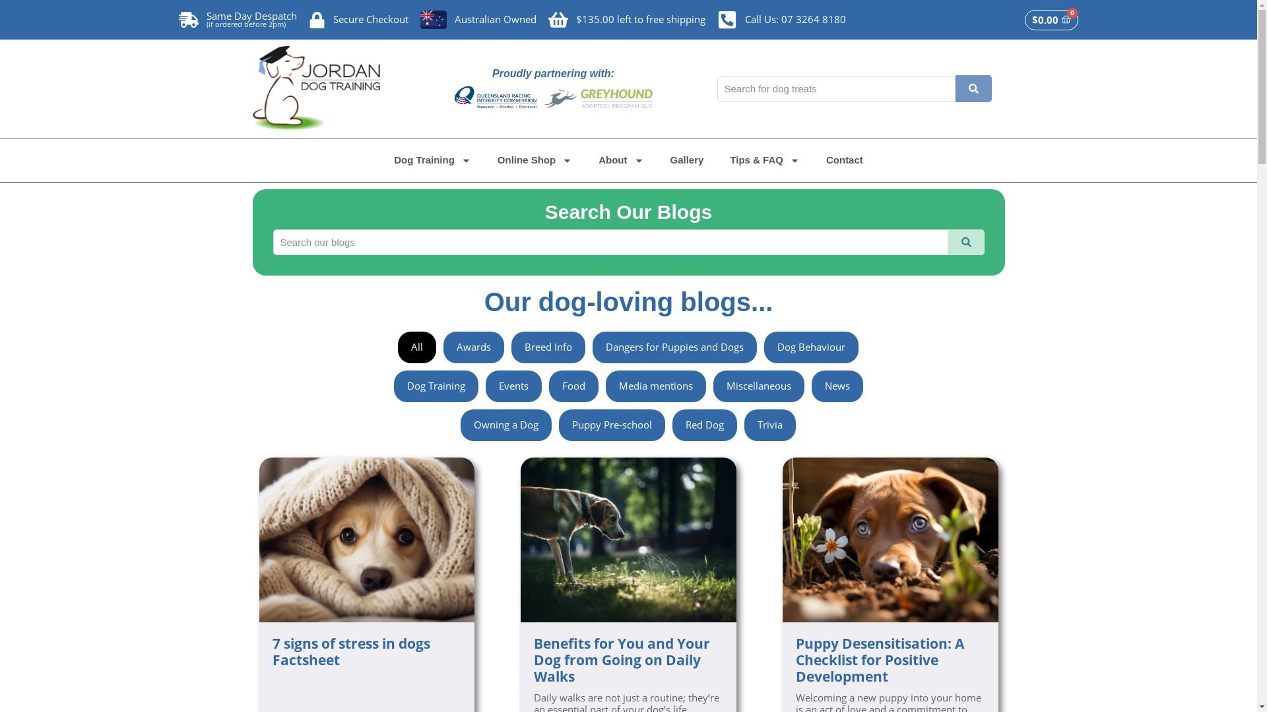  I want to click on About, so click(620, 160).